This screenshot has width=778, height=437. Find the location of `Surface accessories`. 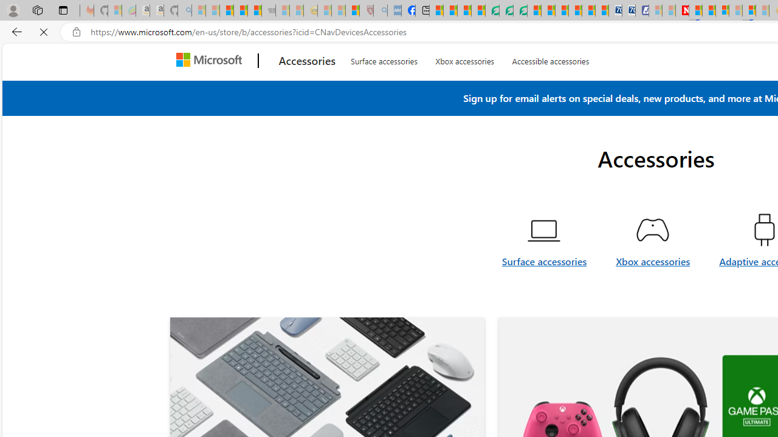

Surface accessories is located at coordinates (545, 290).